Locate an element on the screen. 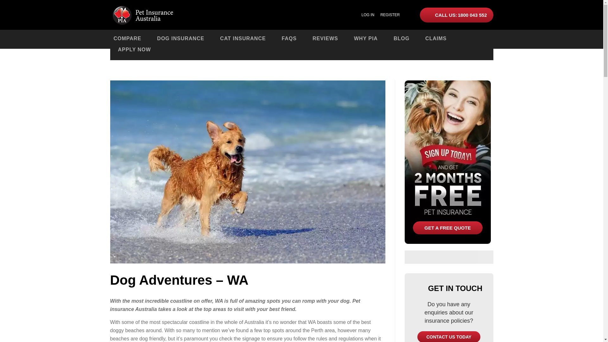 The image size is (608, 342). REGISTER is located at coordinates (390, 15).